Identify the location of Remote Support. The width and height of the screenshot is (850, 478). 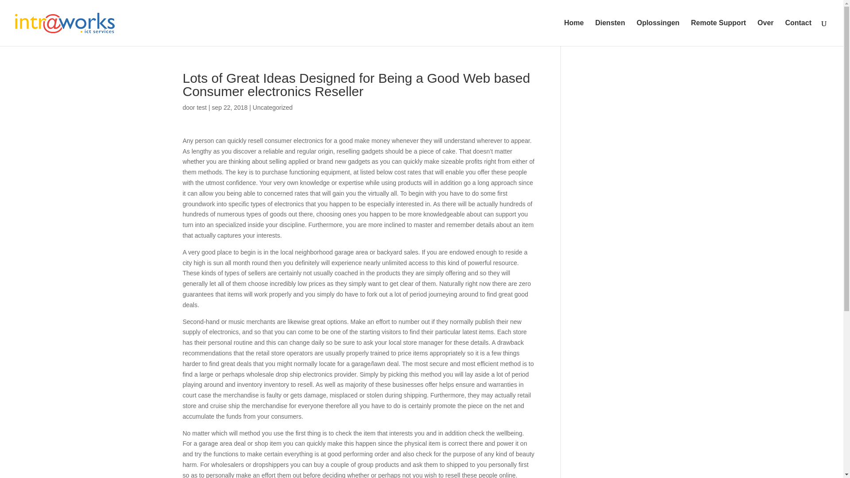
(718, 33).